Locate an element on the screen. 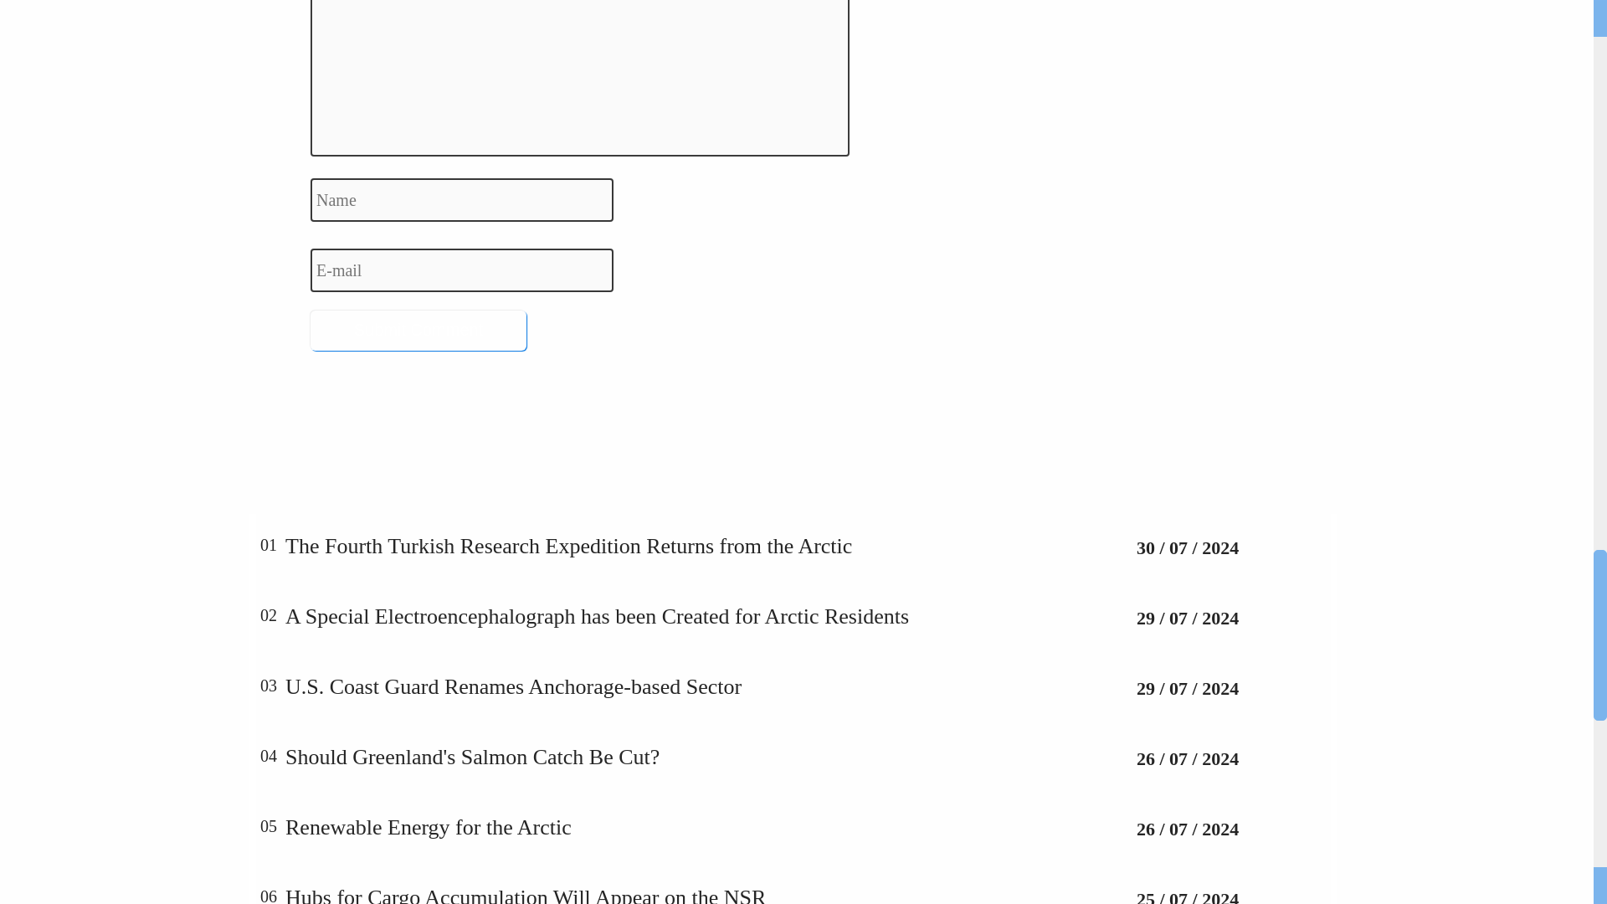  Submit Comment is located at coordinates (418, 331).